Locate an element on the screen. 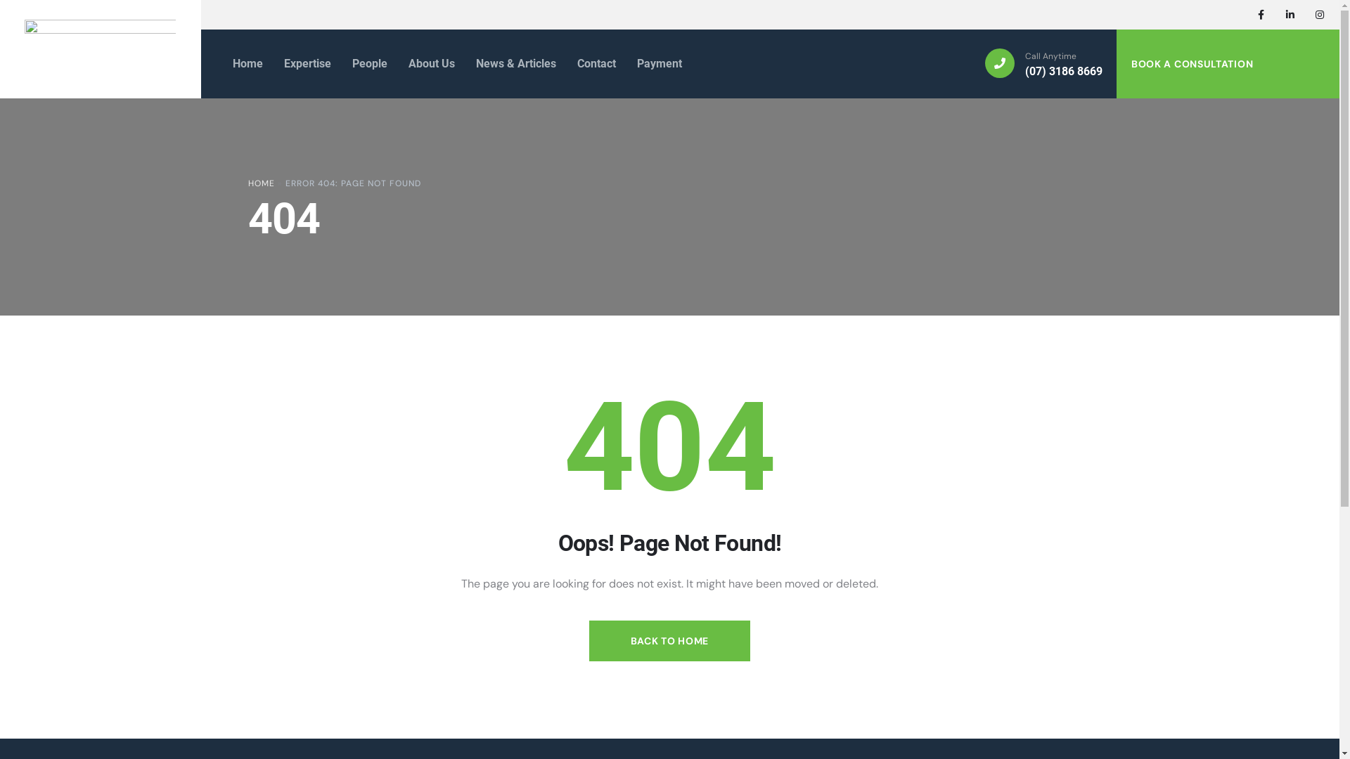 The height and width of the screenshot is (759, 1350). Contact is located at coordinates (589, 64).